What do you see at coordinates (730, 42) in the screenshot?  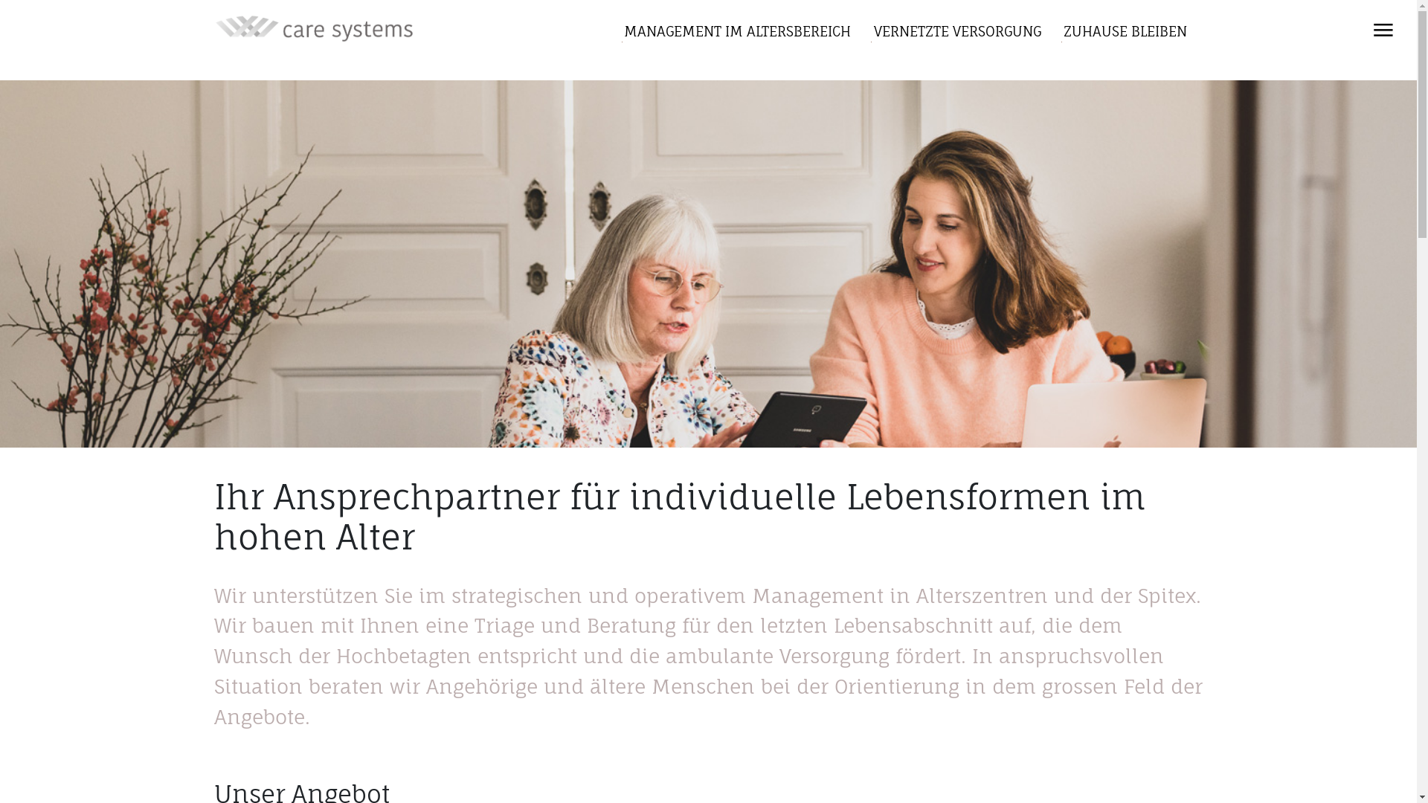 I see `MANAGEMENT IM ALTERSBEREICH` at bounding box center [730, 42].